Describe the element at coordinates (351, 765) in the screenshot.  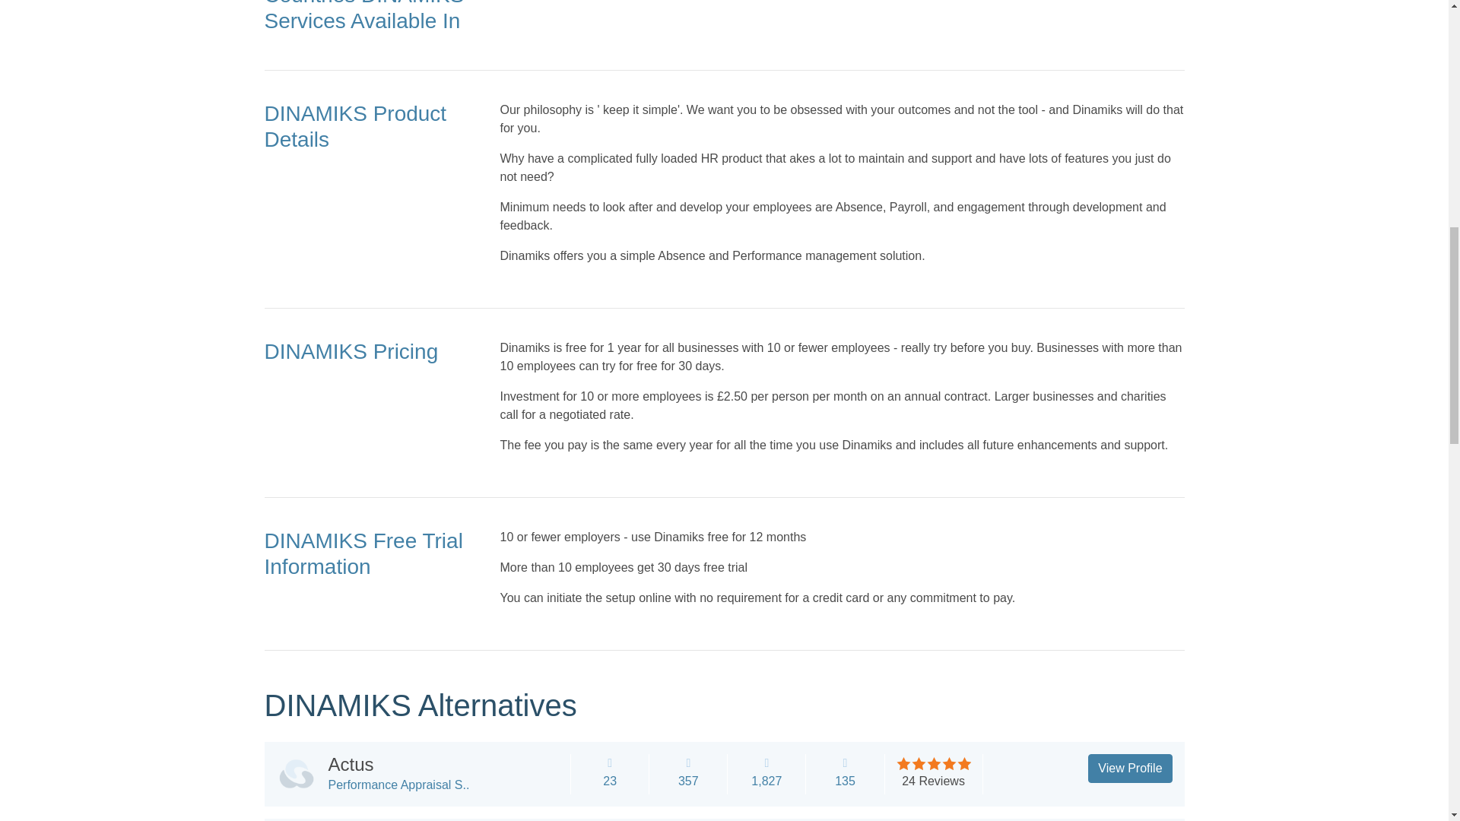
I see `Actus` at that location.